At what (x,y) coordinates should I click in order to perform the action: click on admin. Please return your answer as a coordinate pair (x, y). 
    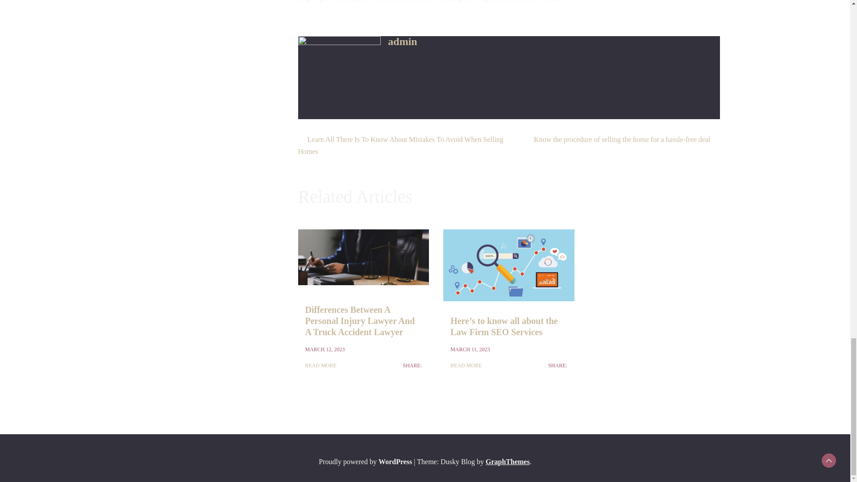
    Looking at the image, I should click on (402, 41).